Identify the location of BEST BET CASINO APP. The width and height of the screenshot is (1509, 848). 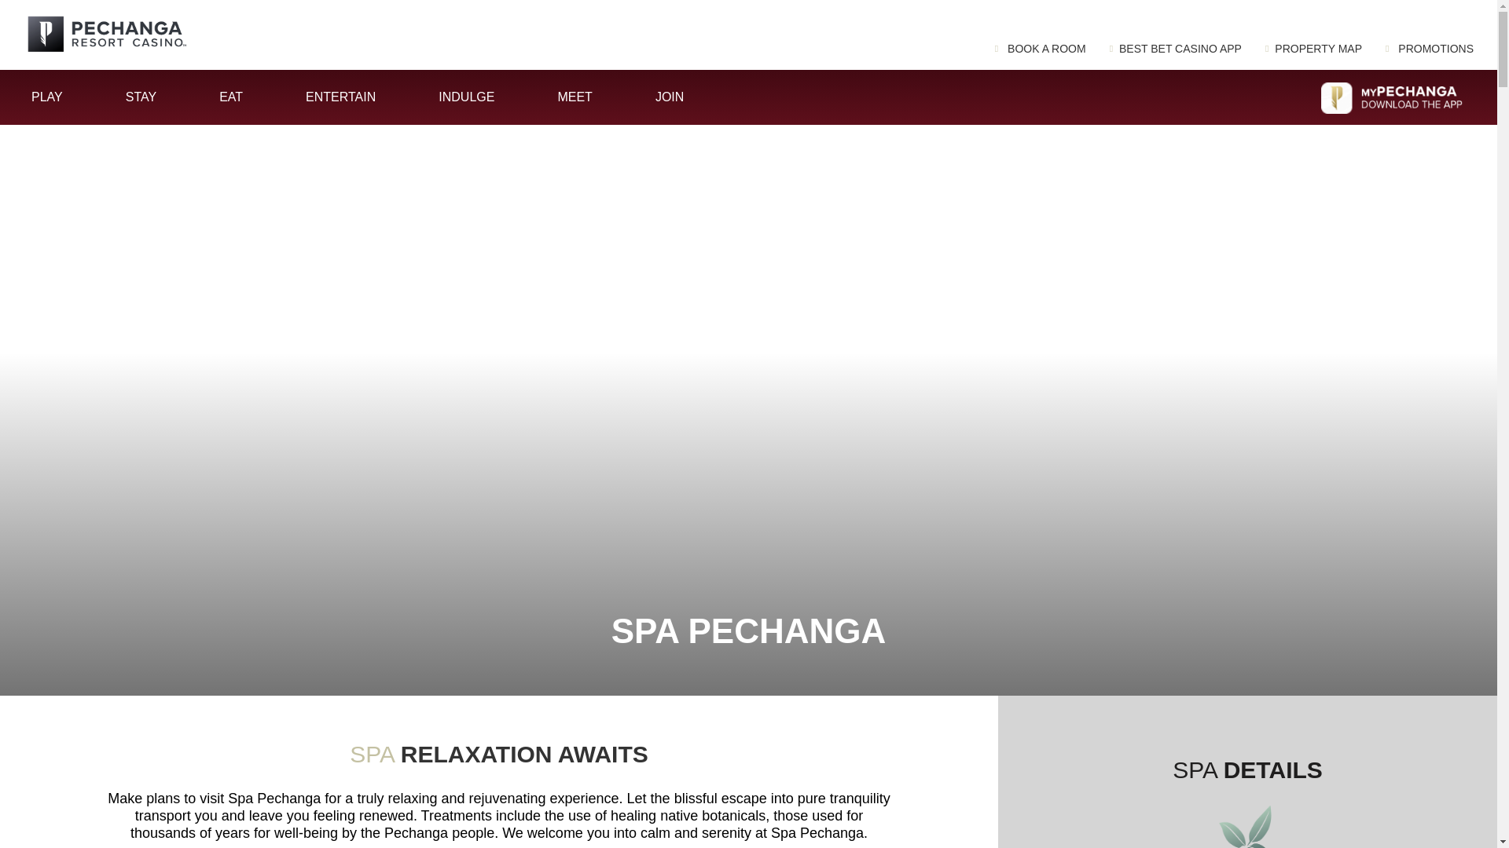
(1176, 49).